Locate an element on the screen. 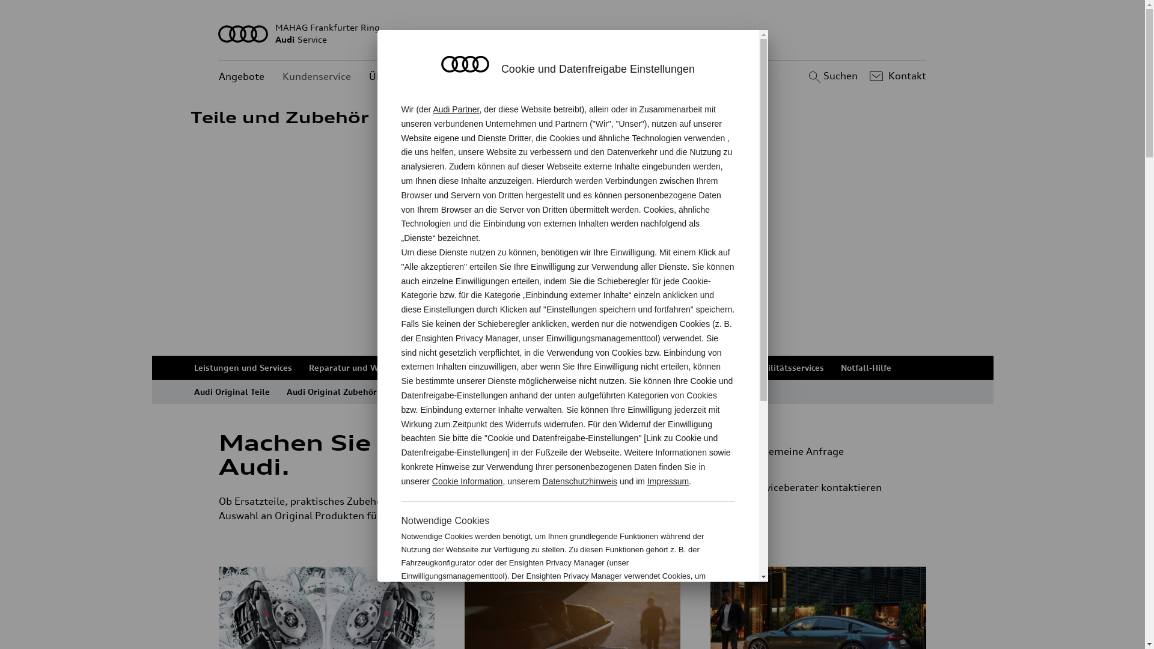  Audi Original Teile is located at coordinates (231, 392).